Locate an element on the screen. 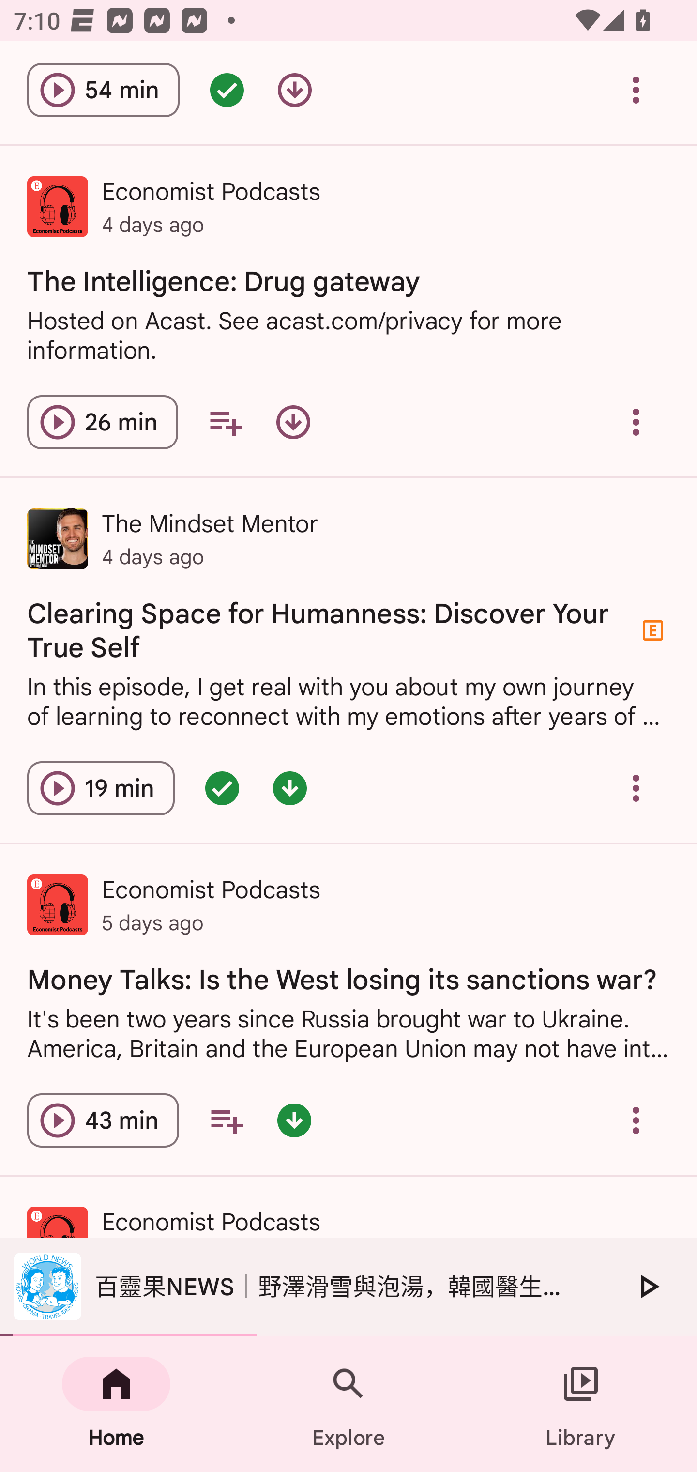 The height and width of the screenshot is (1472, 697). Episode downloaded - double tap for options is located at coordinates (294, 1120).